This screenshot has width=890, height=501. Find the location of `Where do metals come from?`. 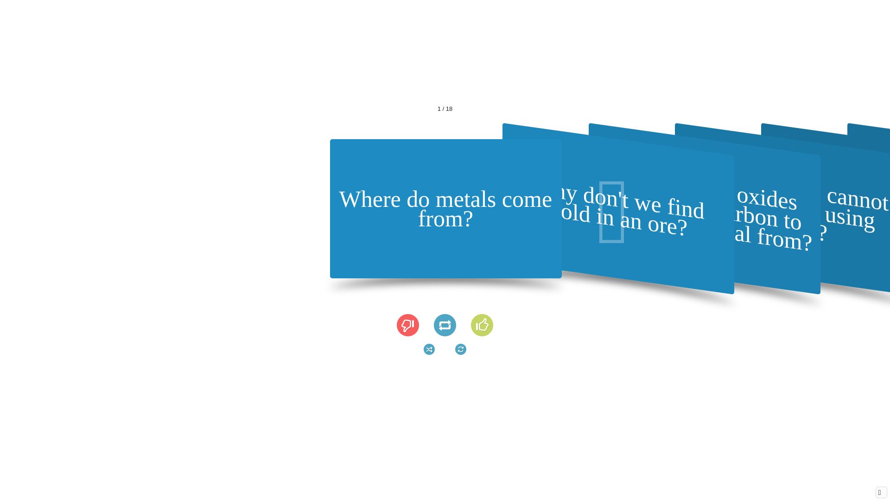

Where do metals come from? is located at coordinates (445, 208).